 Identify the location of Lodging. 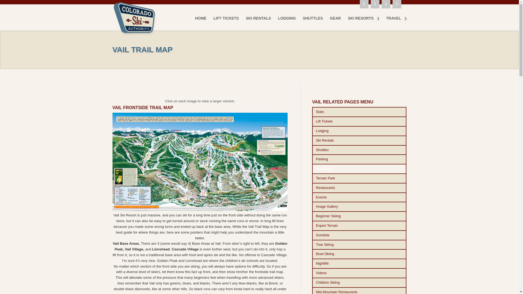
(360, 131).